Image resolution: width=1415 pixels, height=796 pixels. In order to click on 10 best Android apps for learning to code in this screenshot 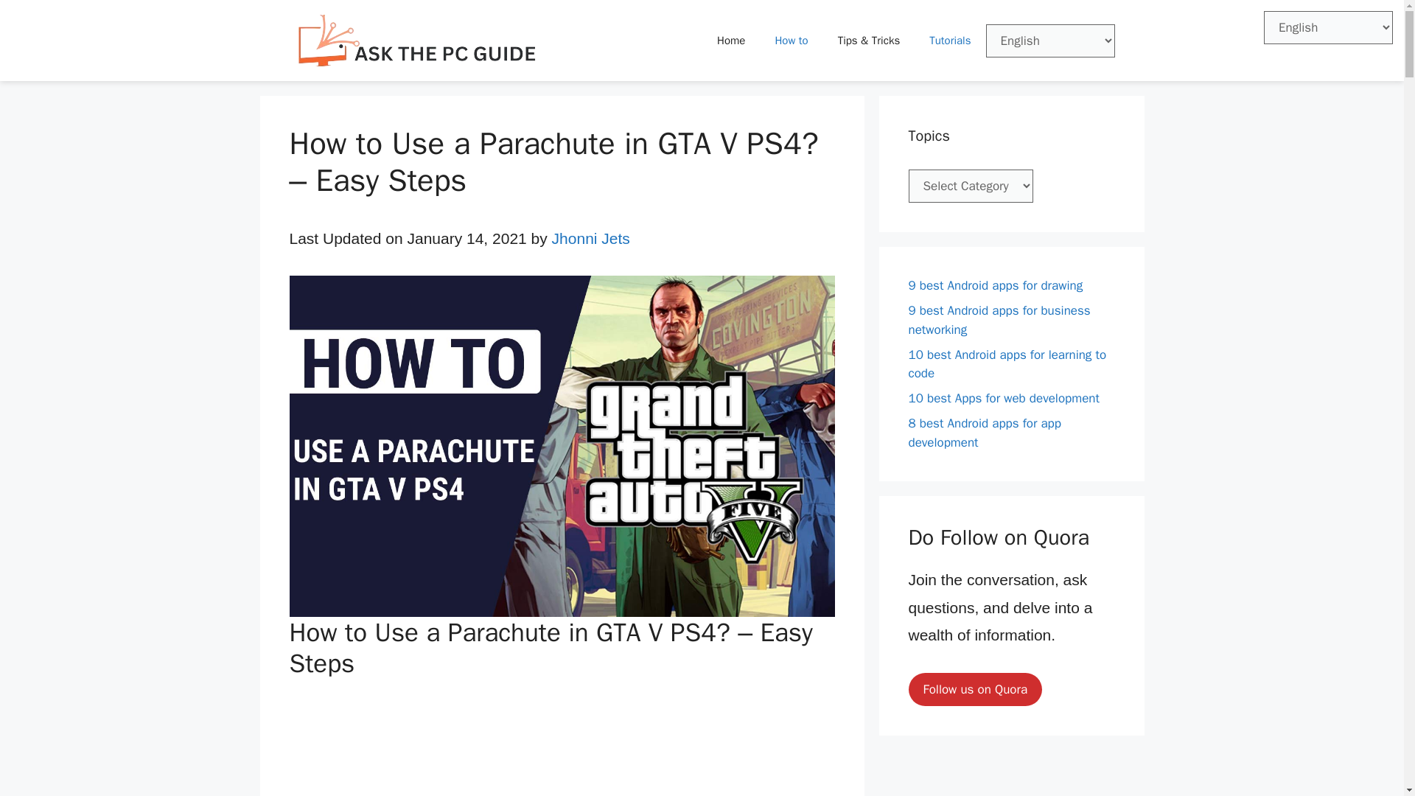, I will do `click(1007, 363)`.